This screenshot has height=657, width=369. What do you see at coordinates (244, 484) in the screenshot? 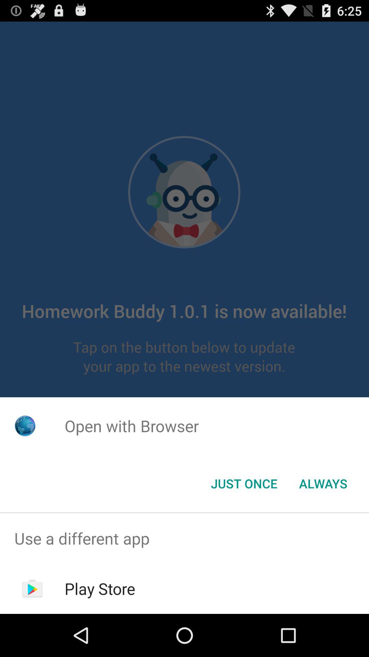
I see `press the item next to the always item` at bounding box center [244, 484].